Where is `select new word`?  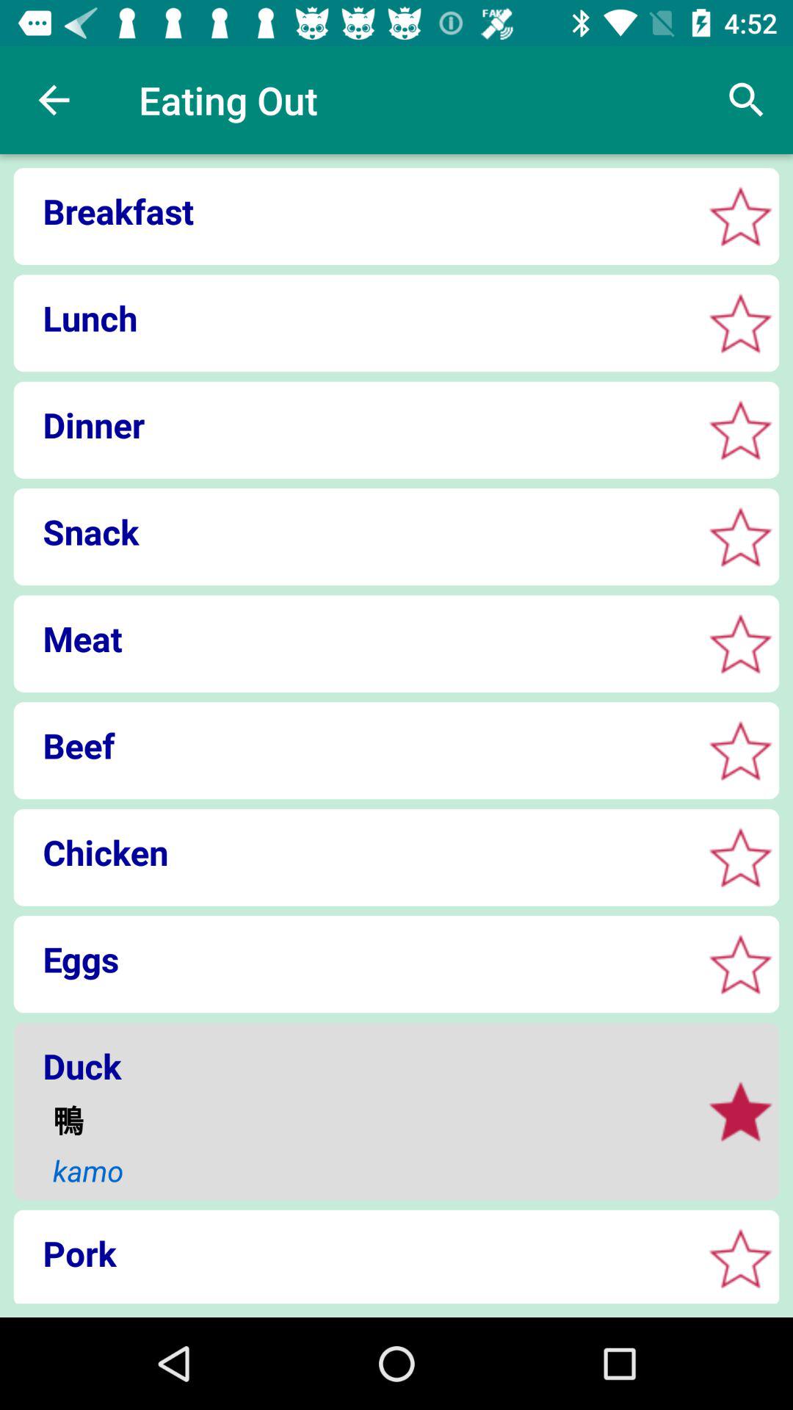 select new word is located at coordinates (740, 751).